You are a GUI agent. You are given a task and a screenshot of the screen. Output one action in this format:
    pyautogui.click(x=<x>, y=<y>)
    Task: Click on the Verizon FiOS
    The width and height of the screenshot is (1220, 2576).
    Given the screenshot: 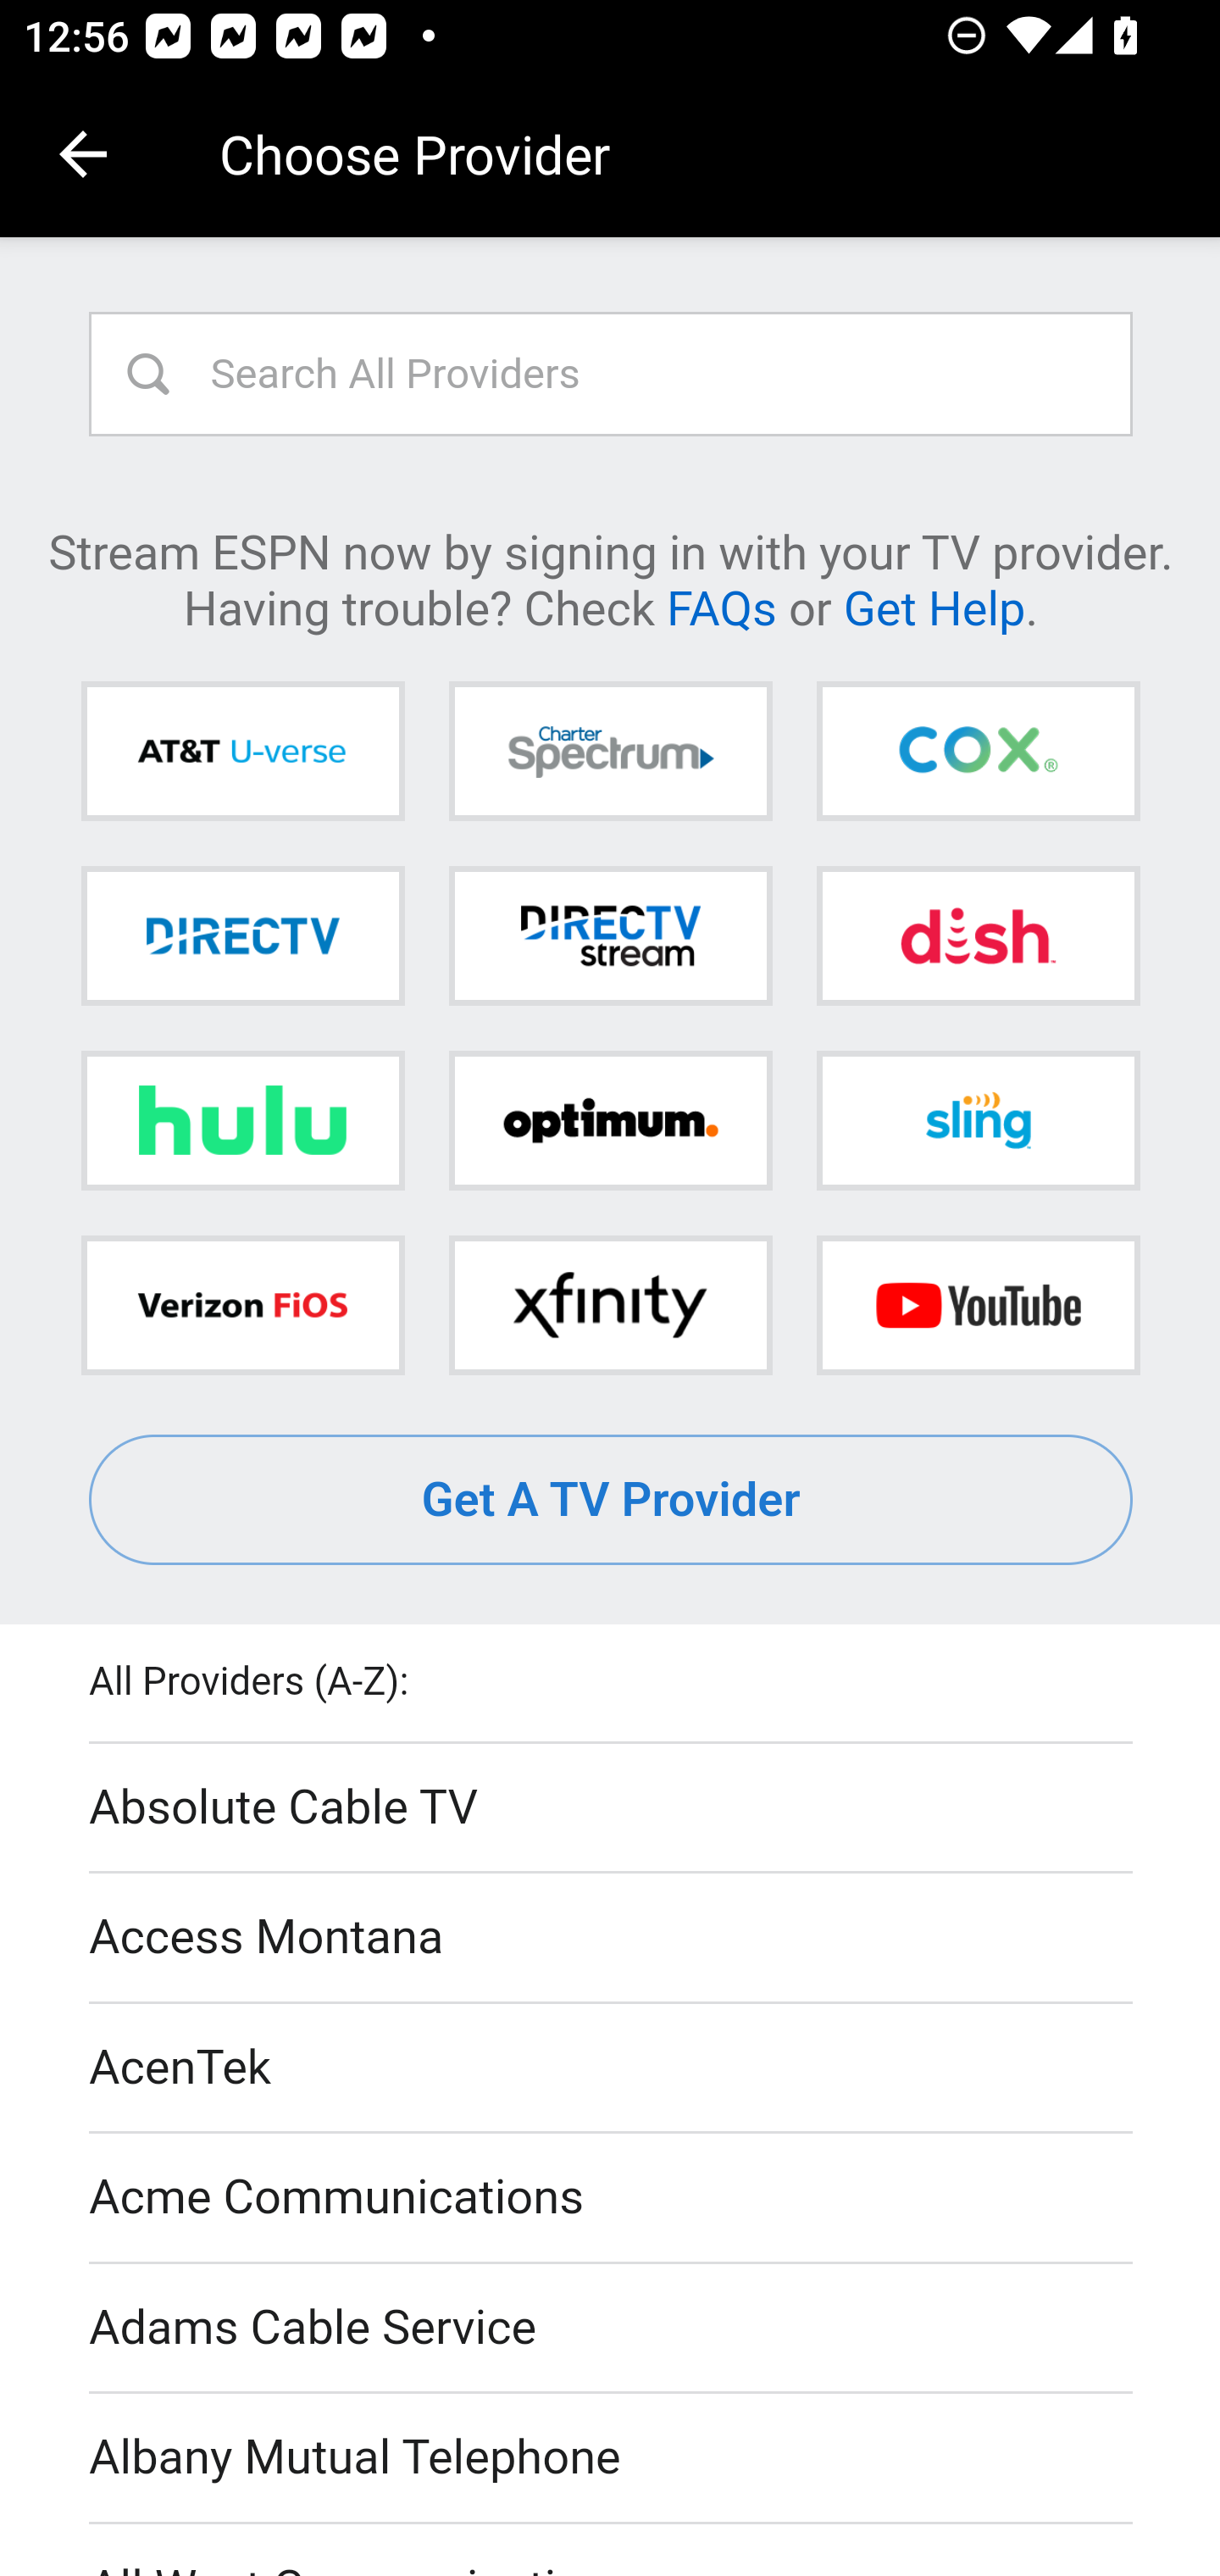 What is the action you would take?
    pyautogui.click(x=242, y=1305)
    